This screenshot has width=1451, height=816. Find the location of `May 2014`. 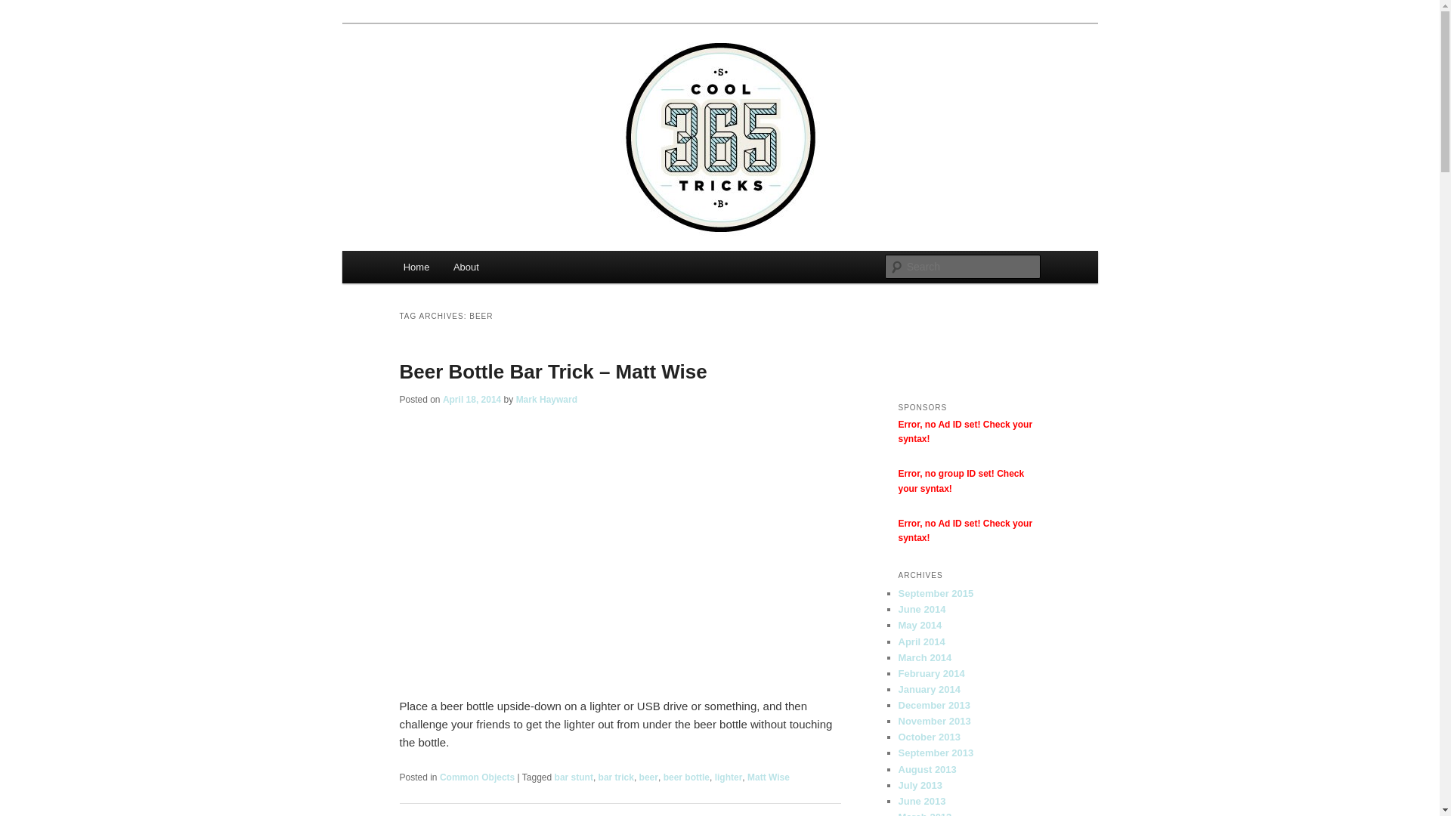

May 2014 is located at coordinates (920, 626).